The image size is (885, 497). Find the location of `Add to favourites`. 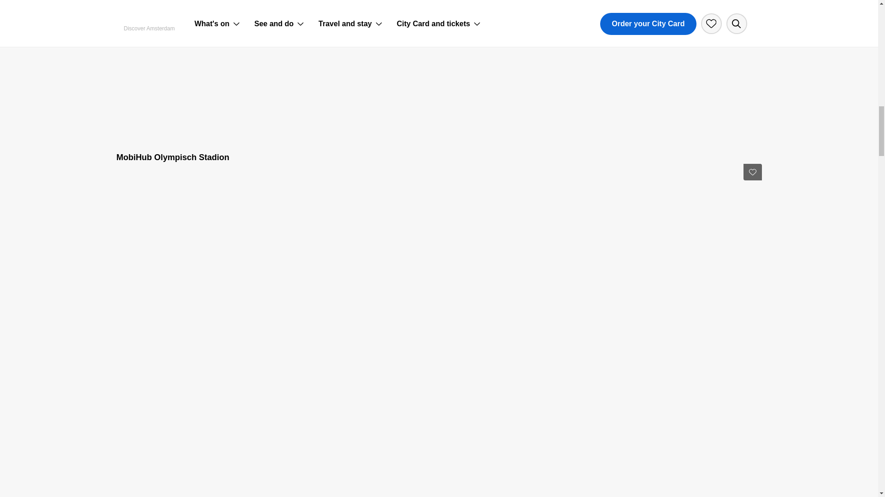

Add to favourites is located at coordinates (752, 172).